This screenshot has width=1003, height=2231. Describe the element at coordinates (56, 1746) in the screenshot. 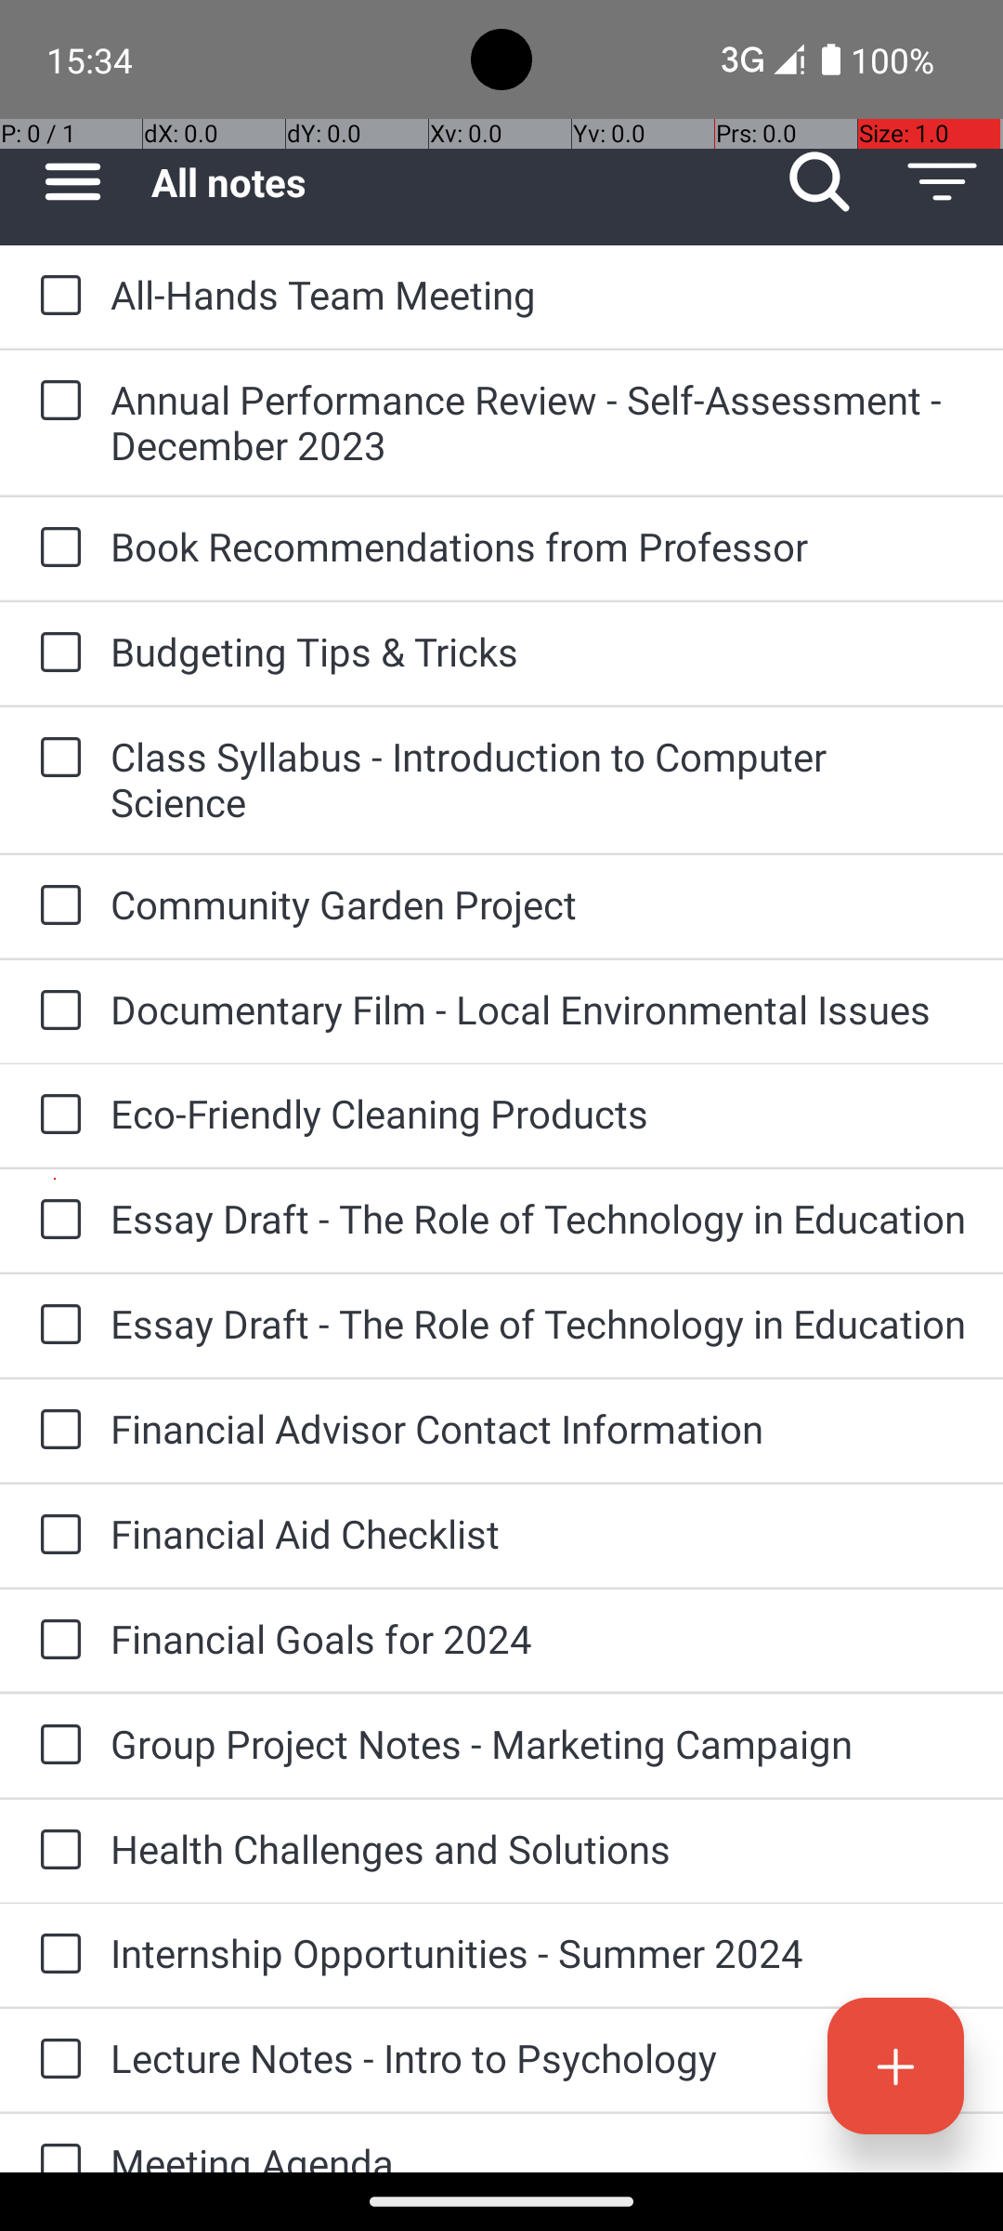

I see `to-do: Group Project Notes - Marketing Campaign` at that location.